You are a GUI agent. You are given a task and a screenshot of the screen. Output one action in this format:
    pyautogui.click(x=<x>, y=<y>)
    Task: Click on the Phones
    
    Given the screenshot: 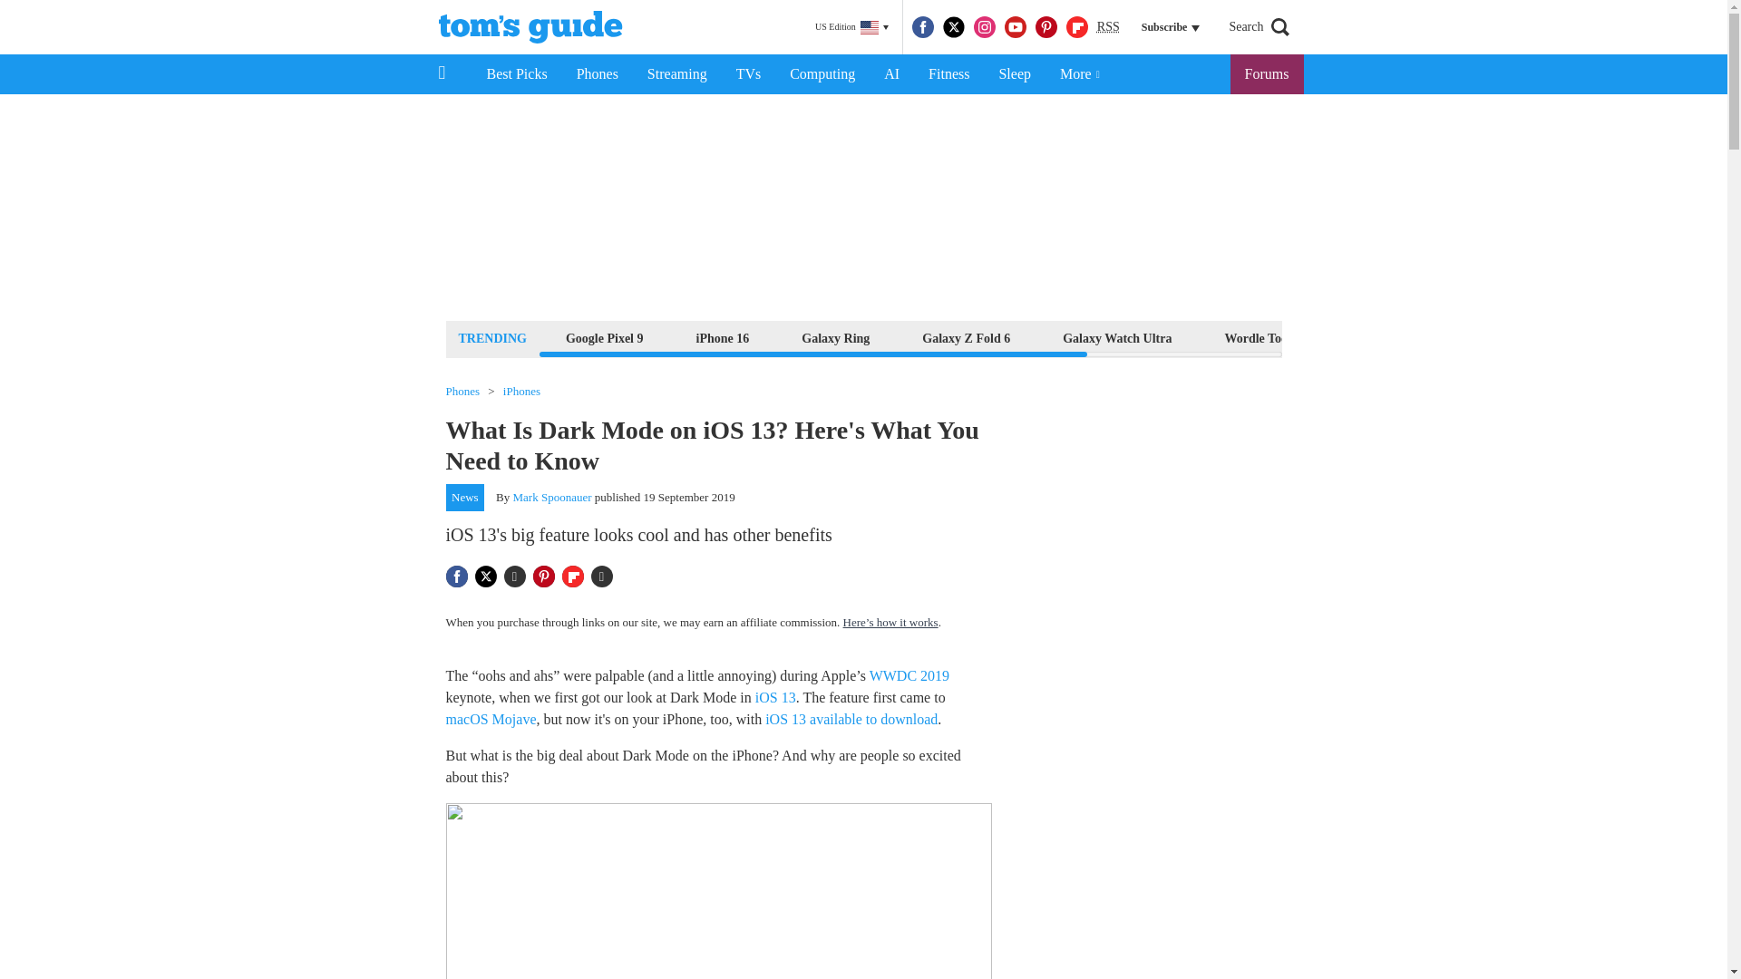 What is the action you would take?
    pyautogui.click(x=598, y=74)
    